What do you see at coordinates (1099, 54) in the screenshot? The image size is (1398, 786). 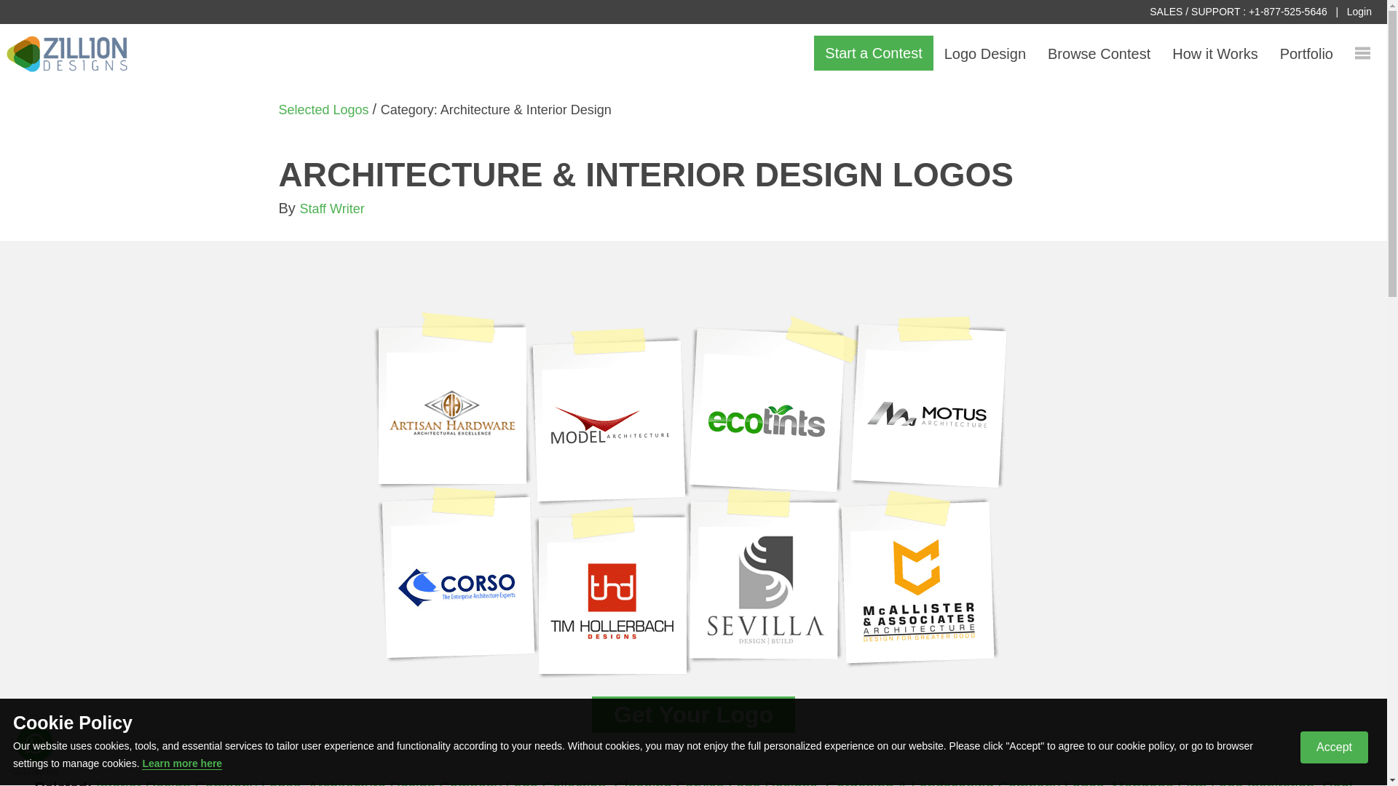 I see `Browse Contest` at bounding box center [1099, 54].